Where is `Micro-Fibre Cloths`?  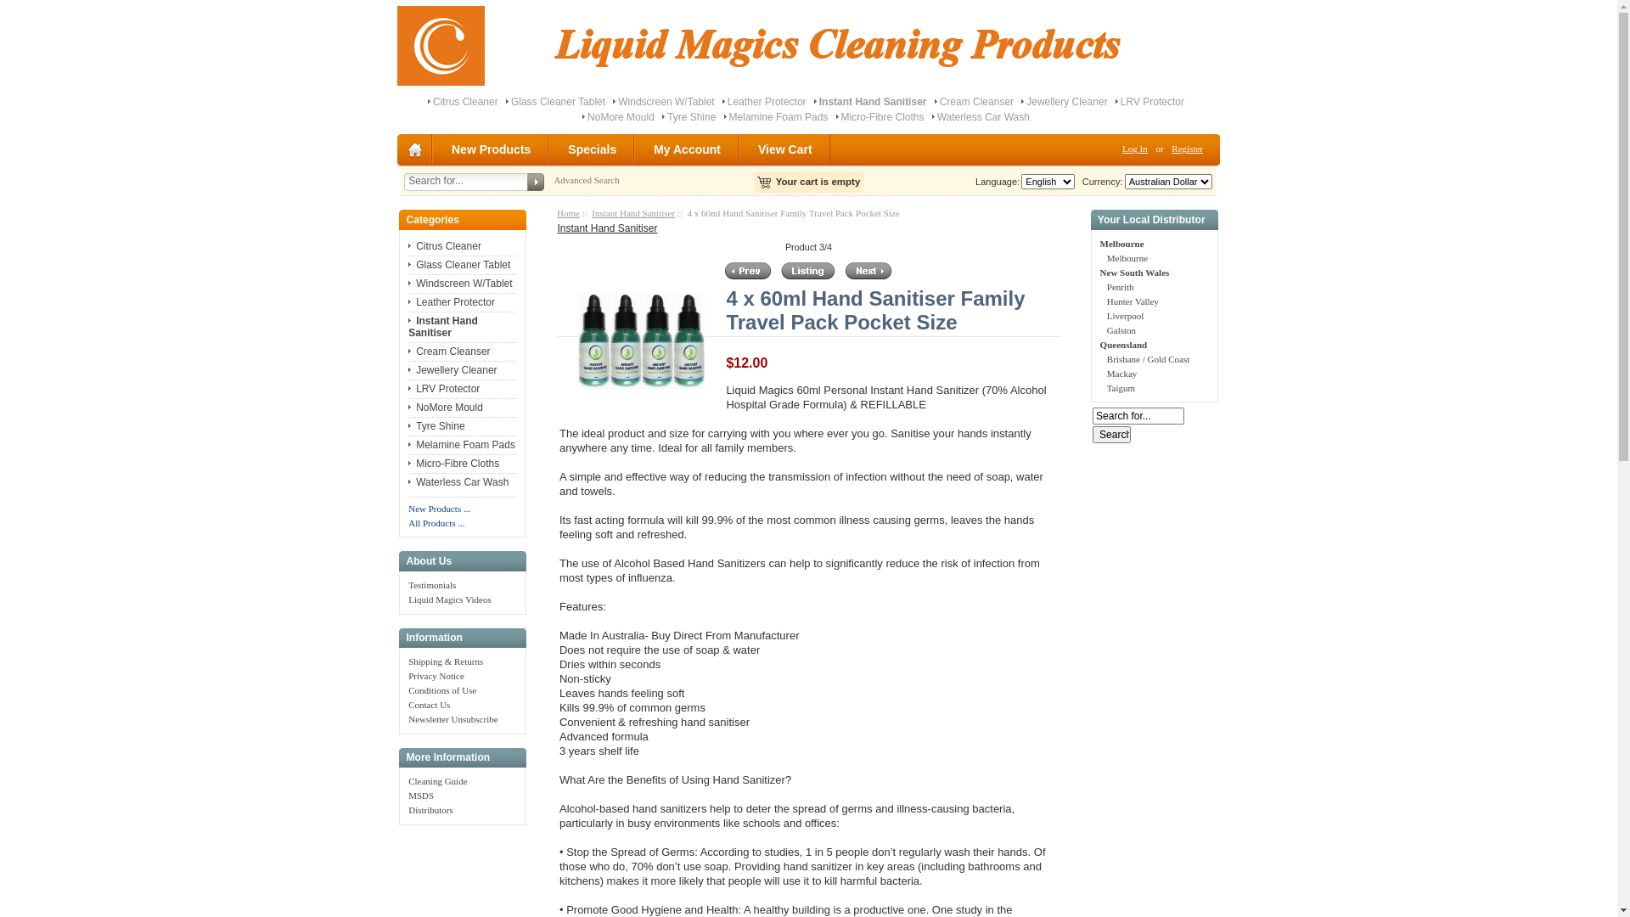
Micro-Fibre Cloths is located at coordinates (883, 117).